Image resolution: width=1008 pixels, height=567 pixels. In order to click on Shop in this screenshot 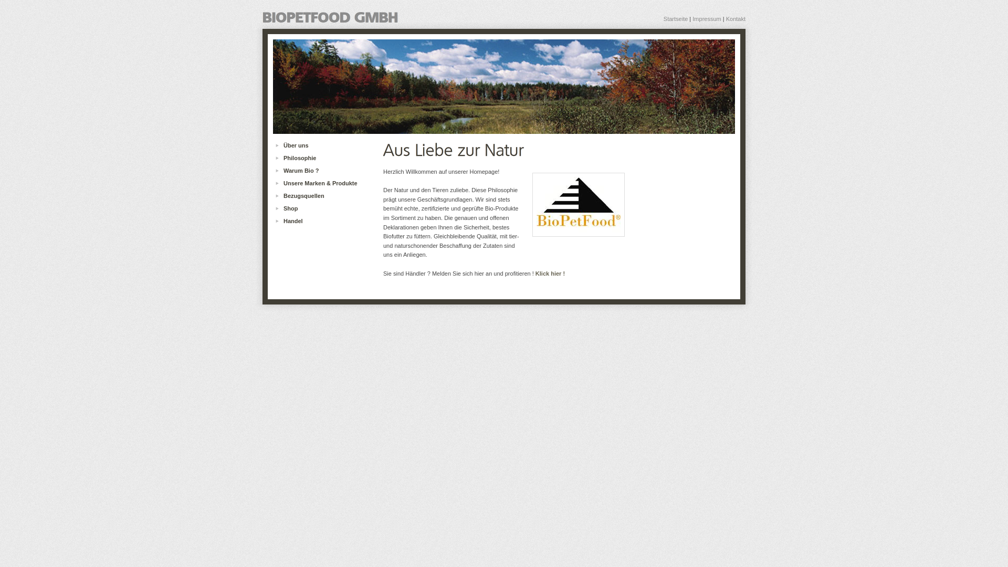, I will do `click(325, 208)`.